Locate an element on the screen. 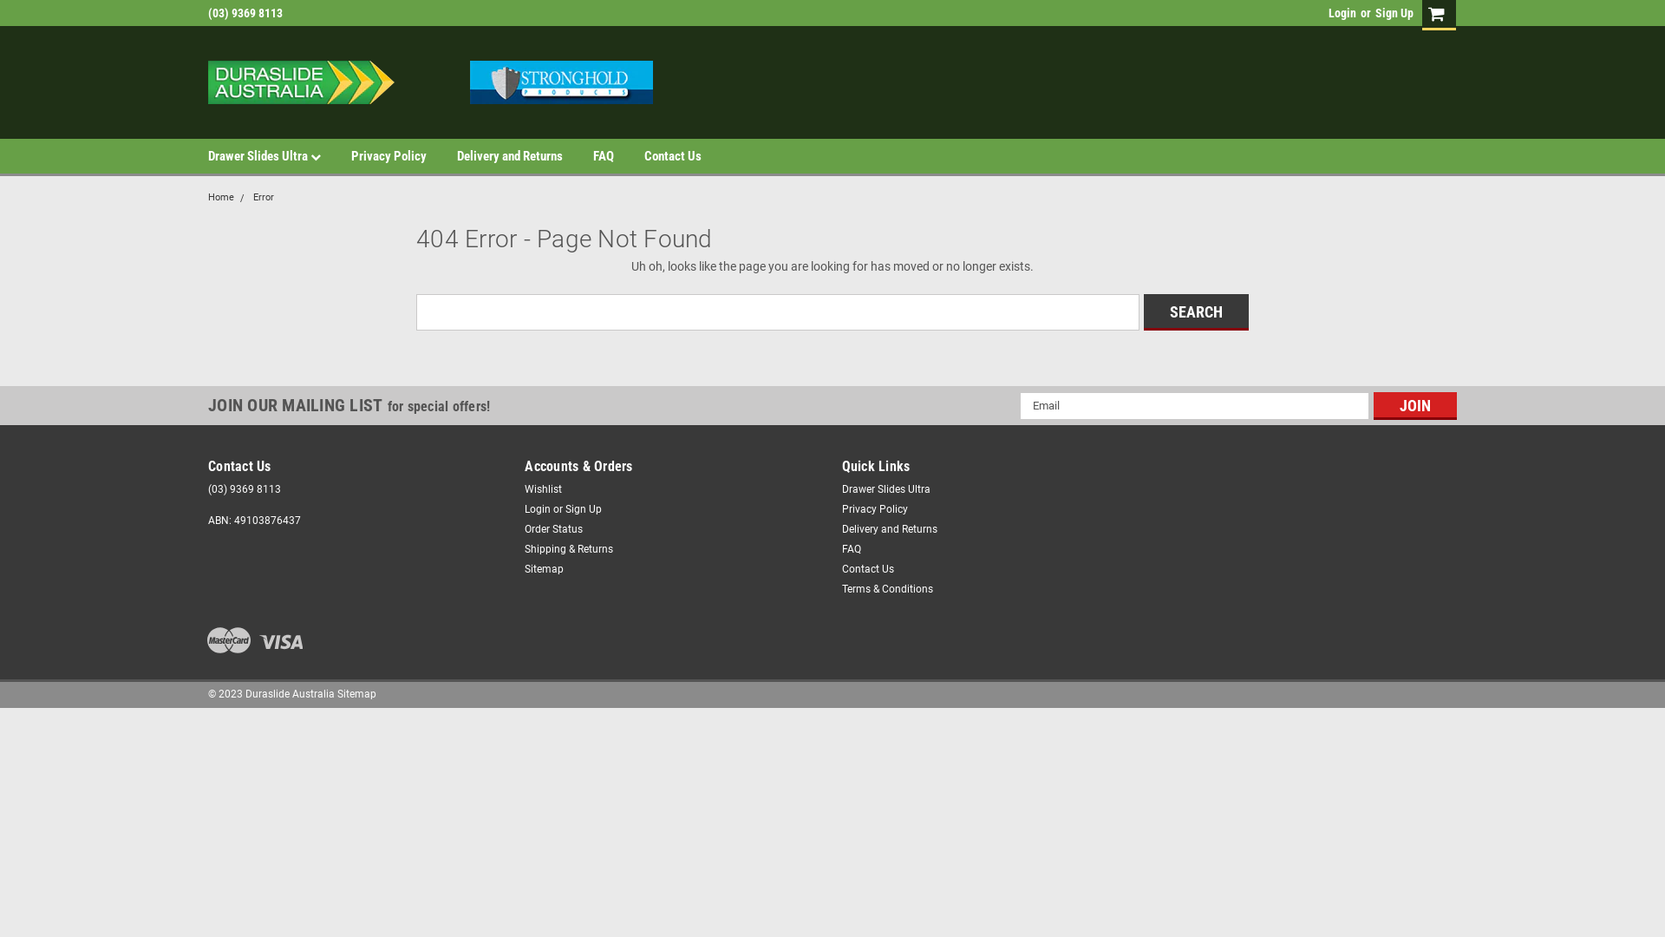  Delivery and Returns is located at coordinates (526, 156).